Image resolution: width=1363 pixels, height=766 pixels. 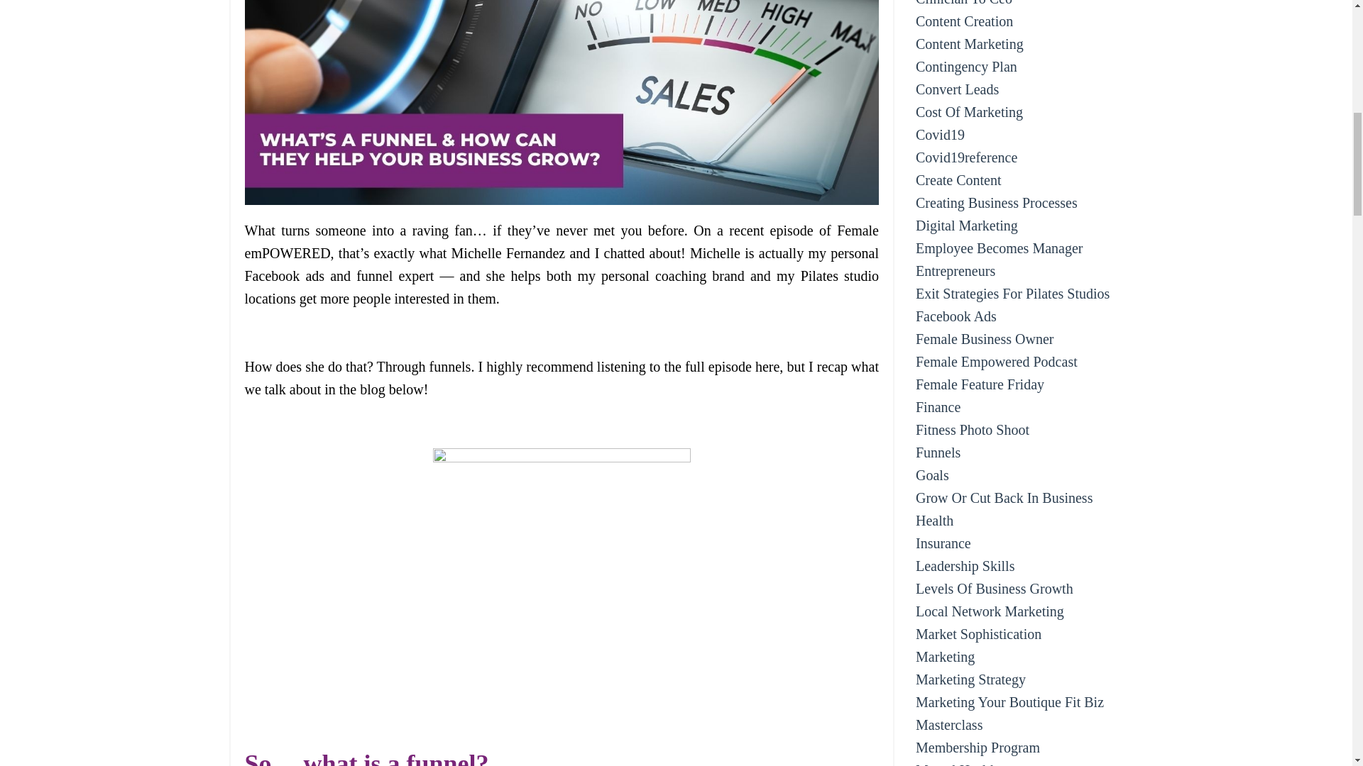 I want to click on Covid19, so click(x=1019, y=135).